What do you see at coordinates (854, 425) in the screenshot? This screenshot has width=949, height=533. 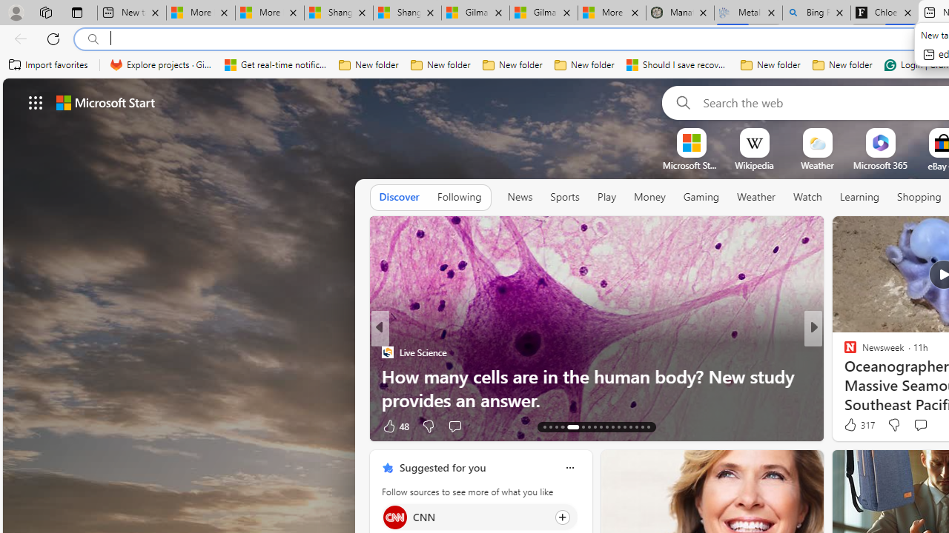 I see `129 Like` at bounding box center [854, 425].